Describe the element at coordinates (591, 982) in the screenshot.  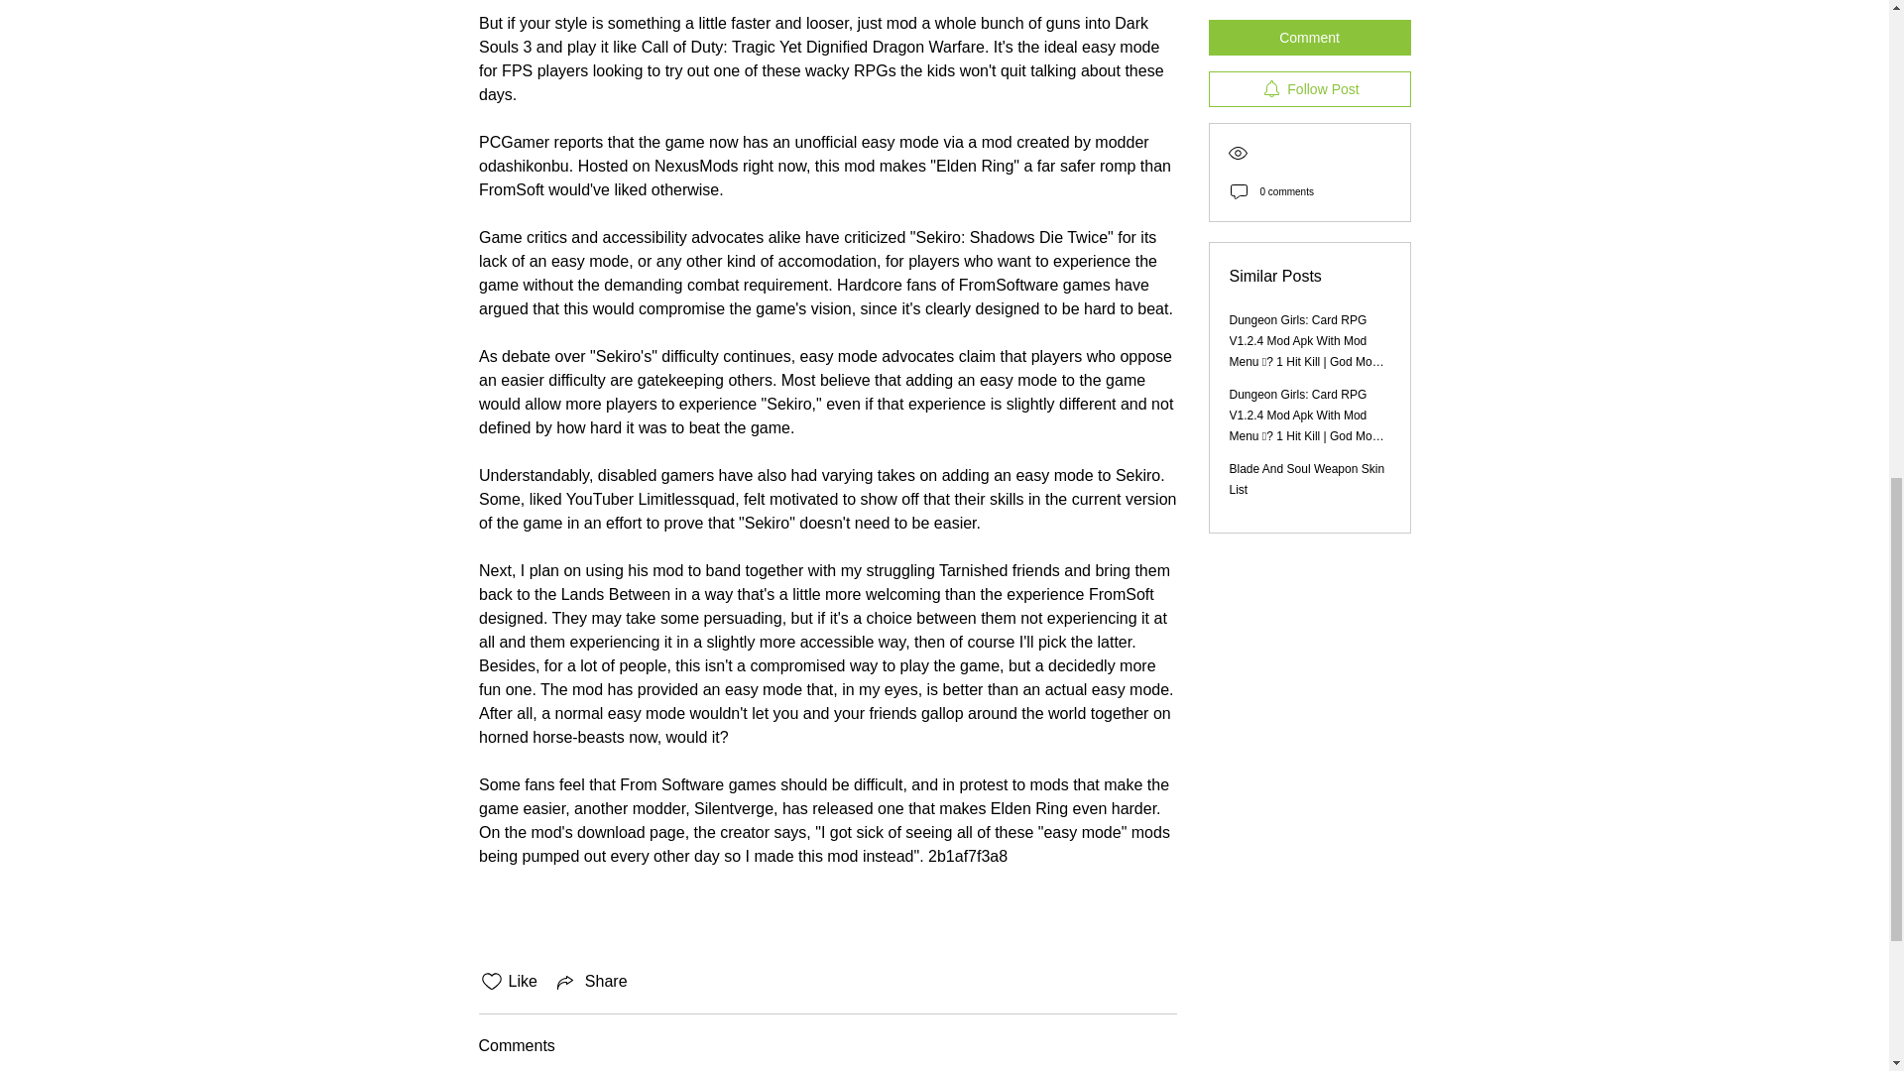
I see `Share` at that location.